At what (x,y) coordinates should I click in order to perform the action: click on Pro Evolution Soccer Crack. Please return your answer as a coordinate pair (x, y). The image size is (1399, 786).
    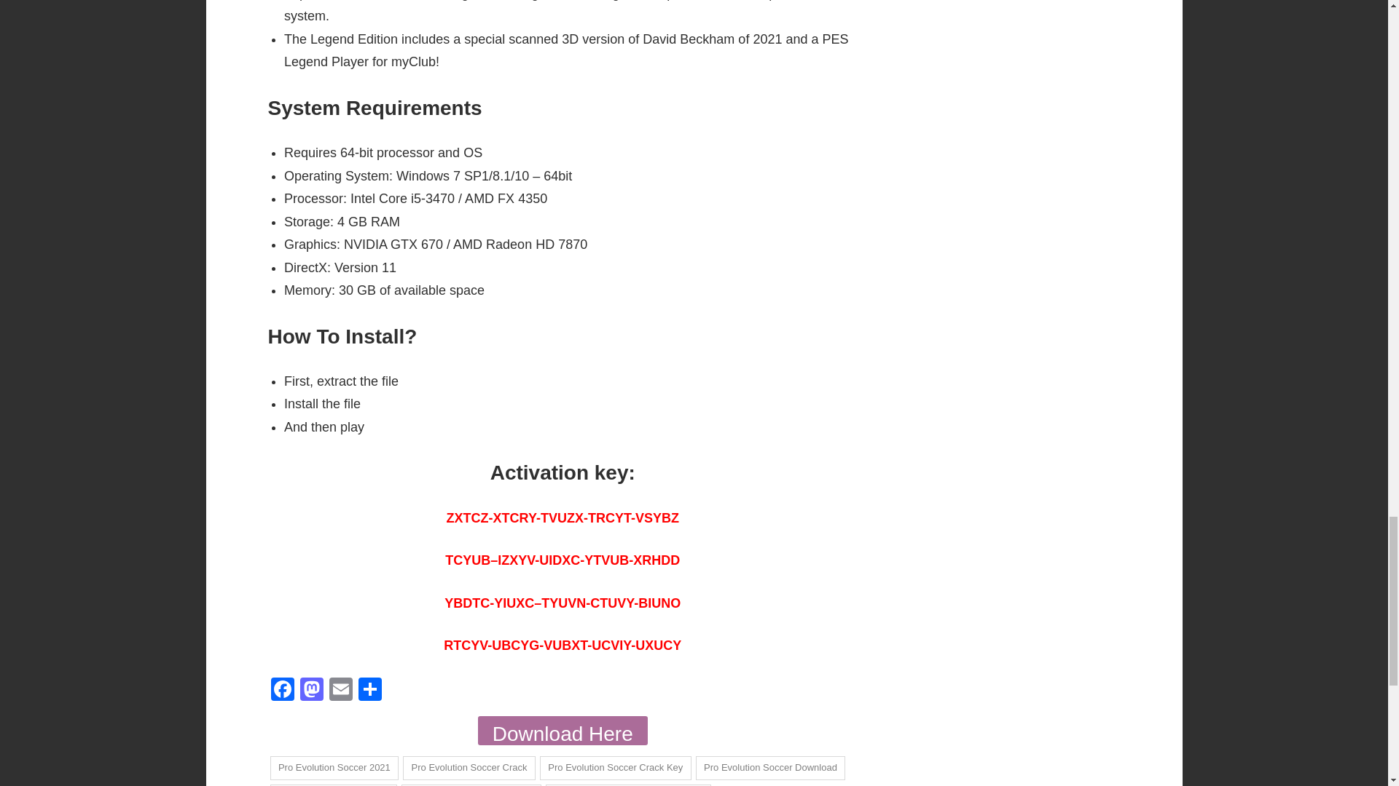
    Looking at the image, I should click on (469, 768).